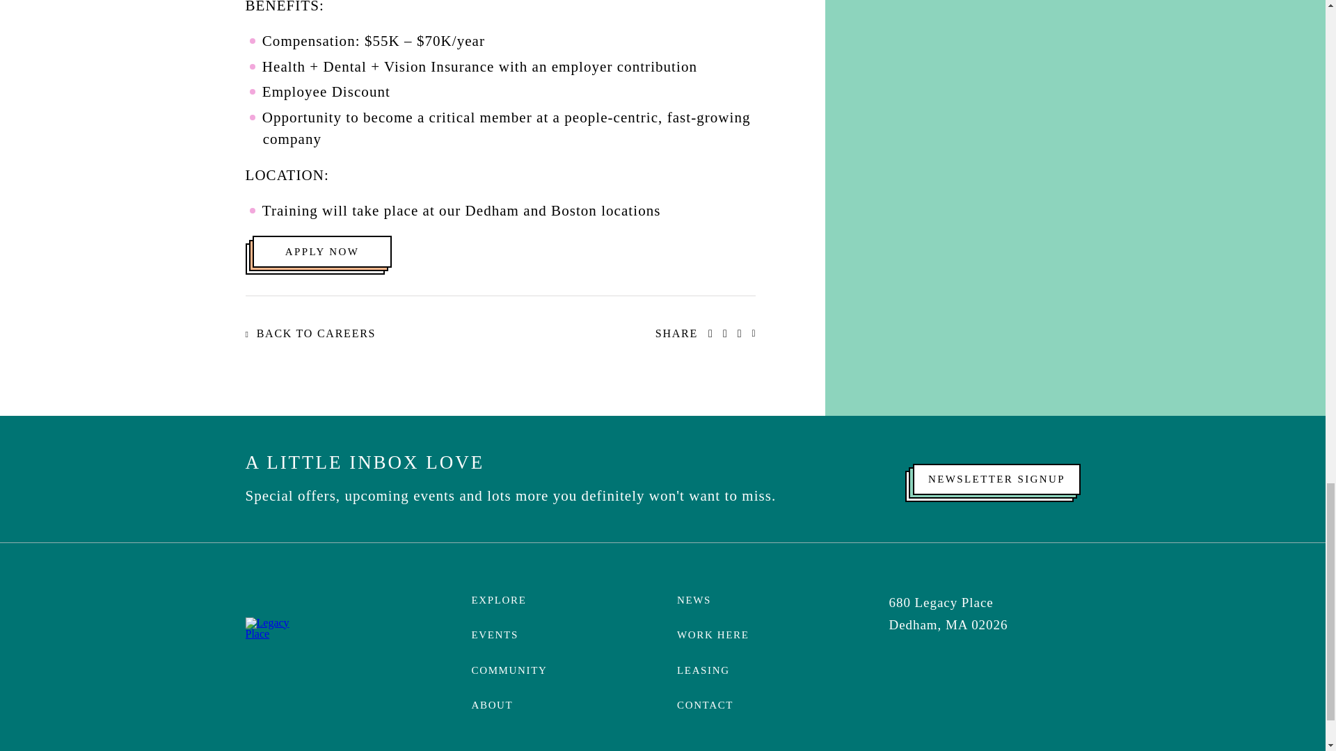  What do you see at coordinates (492, 704) in the screenshot?
I see `ABOUT` at bounding box center [492, 704].